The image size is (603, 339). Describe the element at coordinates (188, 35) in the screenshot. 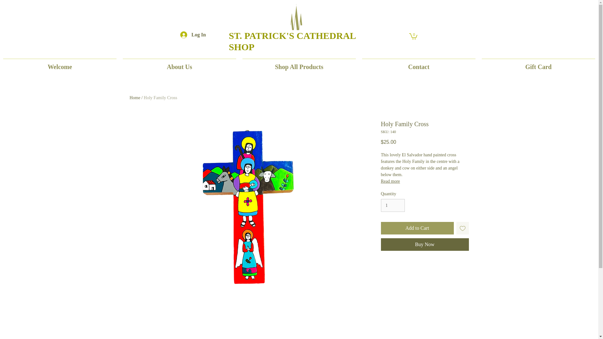

I see `Log In` at that location.